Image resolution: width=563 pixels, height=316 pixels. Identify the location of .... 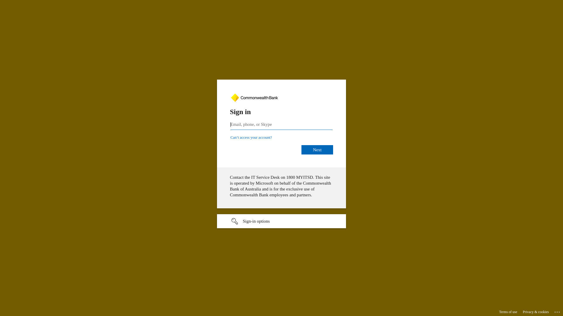
(558, 311).